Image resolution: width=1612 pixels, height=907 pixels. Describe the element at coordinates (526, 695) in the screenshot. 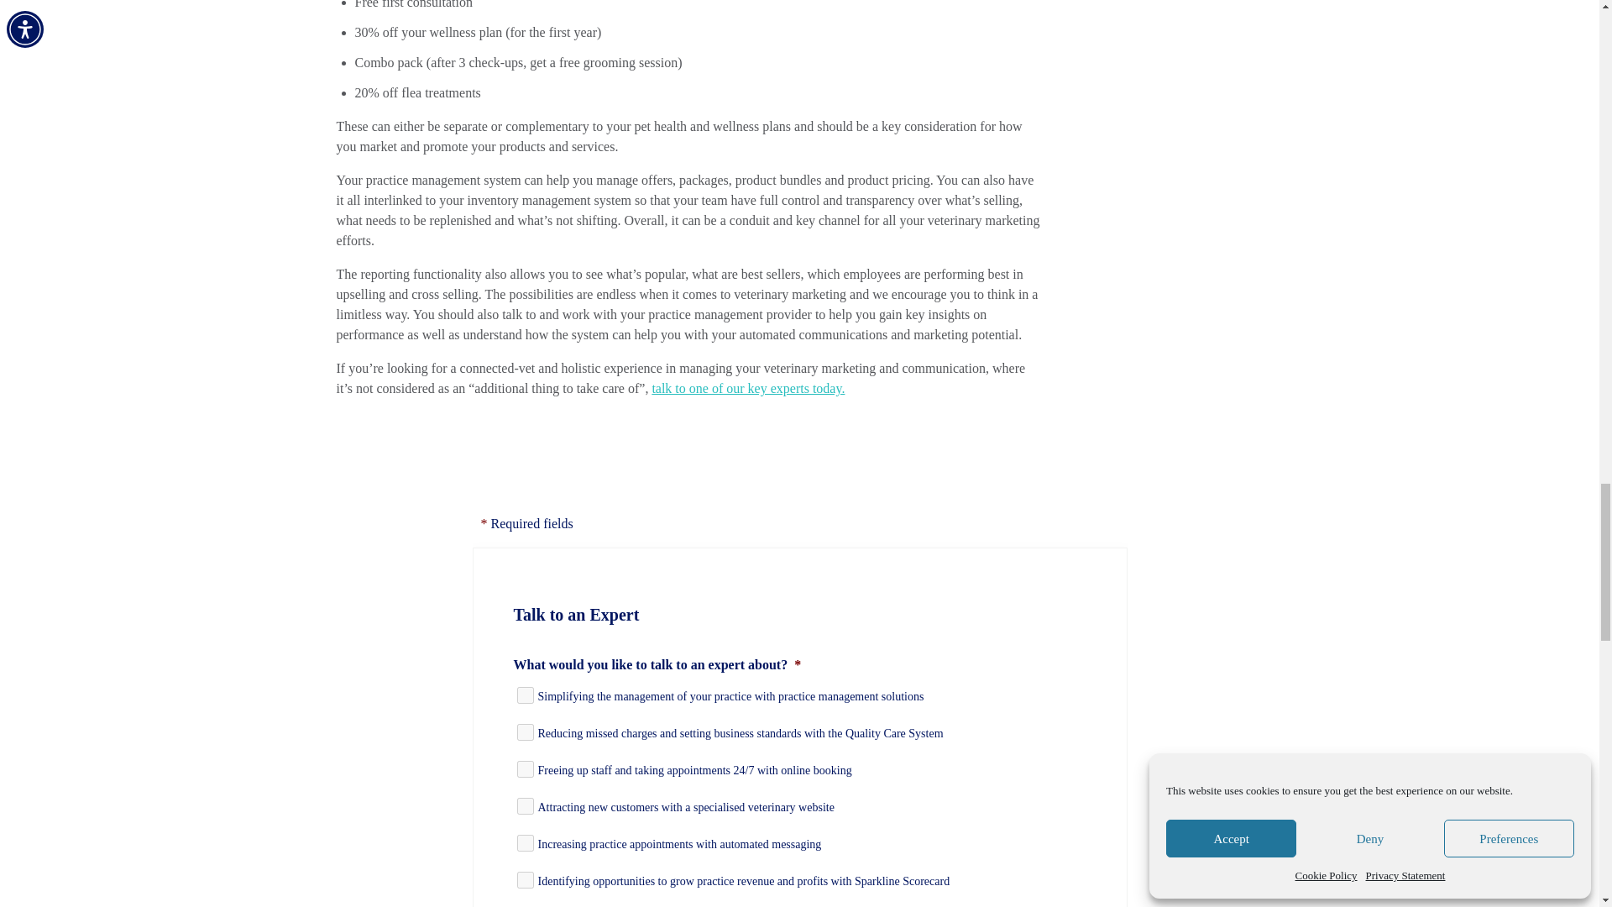

I see `PMS` at that location.